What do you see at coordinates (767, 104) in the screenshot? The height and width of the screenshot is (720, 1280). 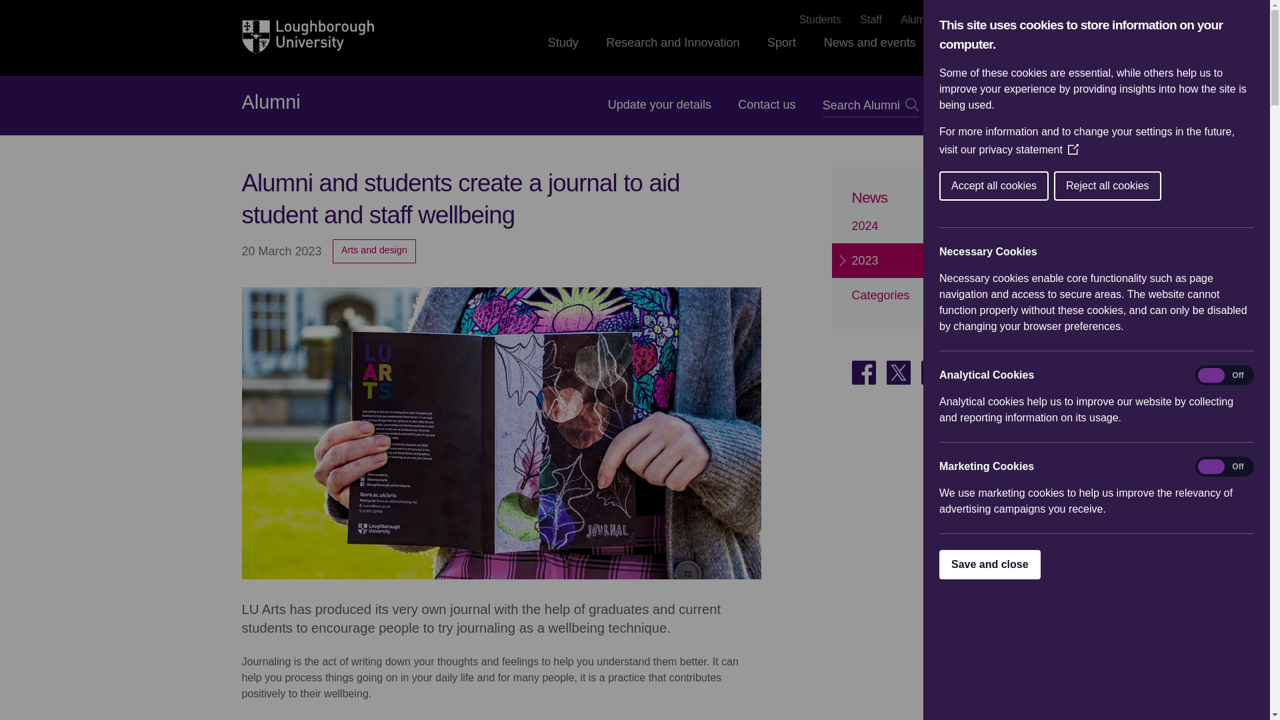 I see `Contact us` at bounding box center [767, 104].